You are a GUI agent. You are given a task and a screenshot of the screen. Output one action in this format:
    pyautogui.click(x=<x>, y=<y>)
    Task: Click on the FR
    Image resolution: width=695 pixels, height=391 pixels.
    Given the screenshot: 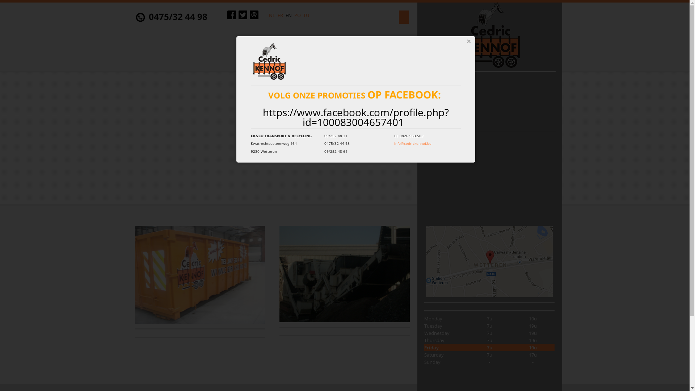 What is the action you would take?
    pyautogui.click(x=280, y=15)
    